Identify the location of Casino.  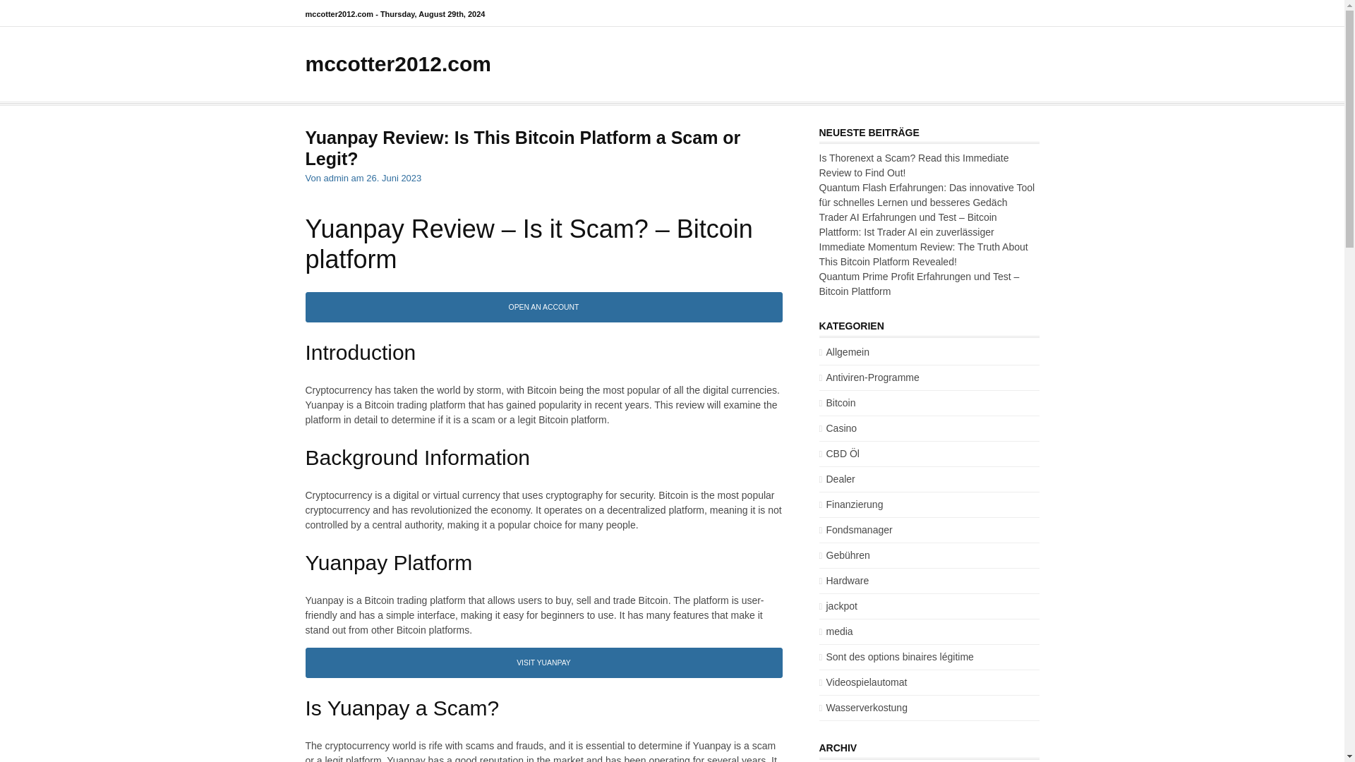
(837, 428).